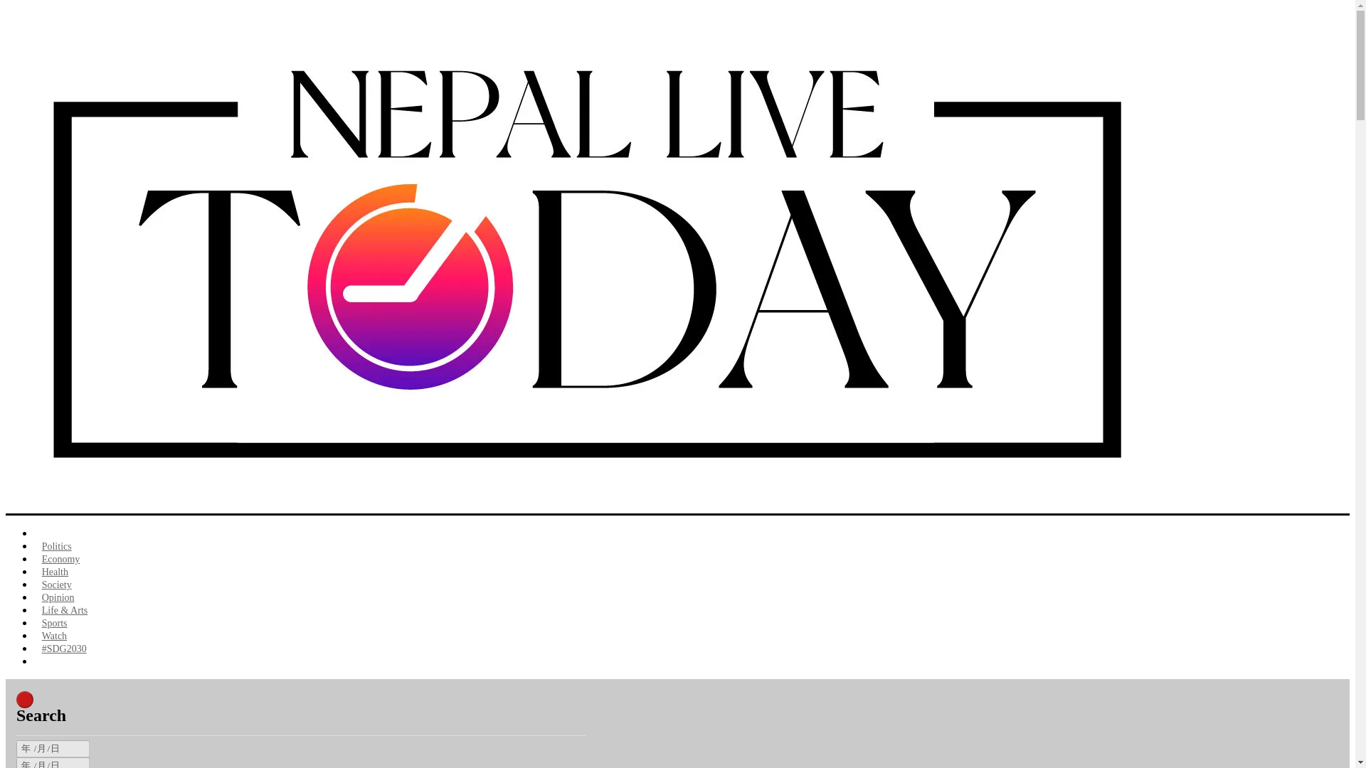 Image resolution: width=1366 pixels, height=768 pixels. I want to click on Sports, so click(54, 623).